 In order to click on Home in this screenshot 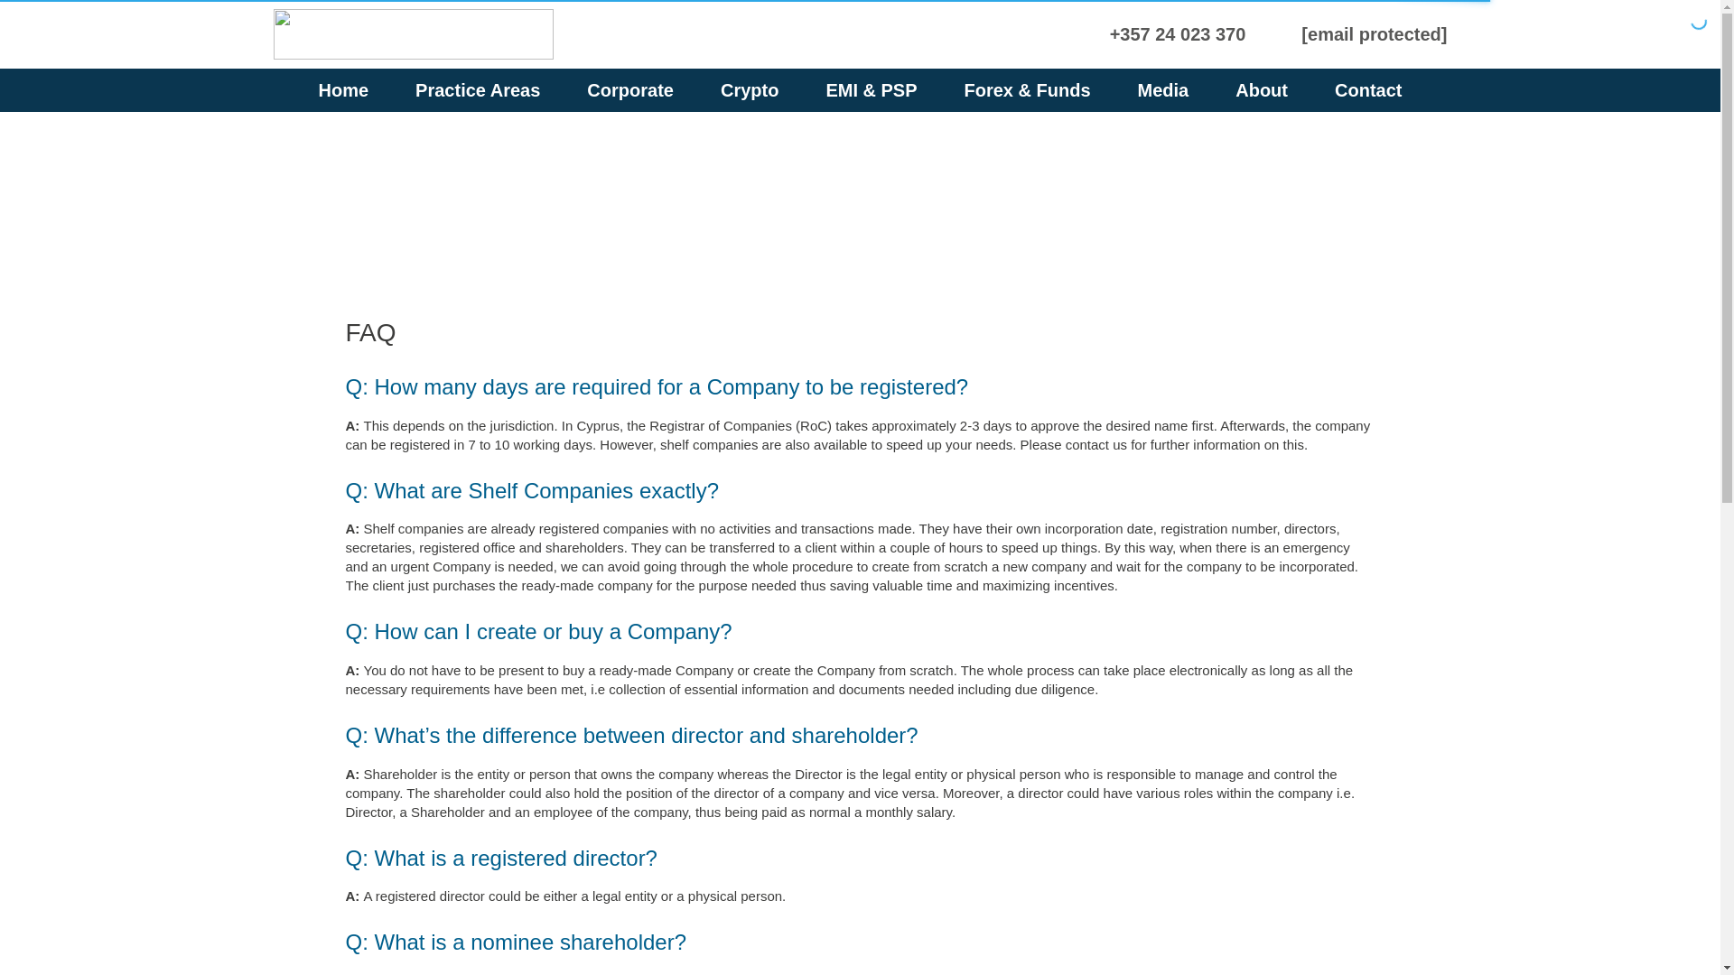, I will do `click(343, 90)`.